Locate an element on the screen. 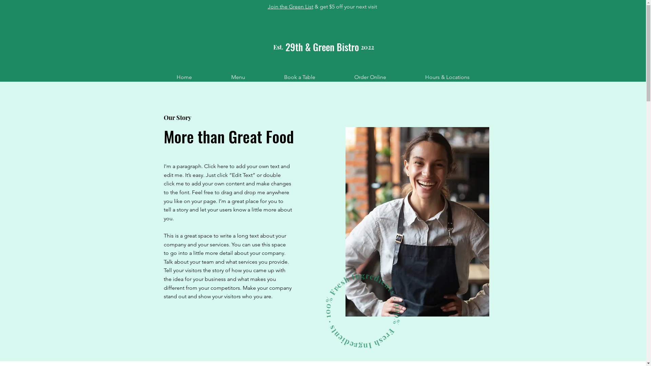 This screenshot has height=366, width=651. Order Online is located at coordinates (370, 77).